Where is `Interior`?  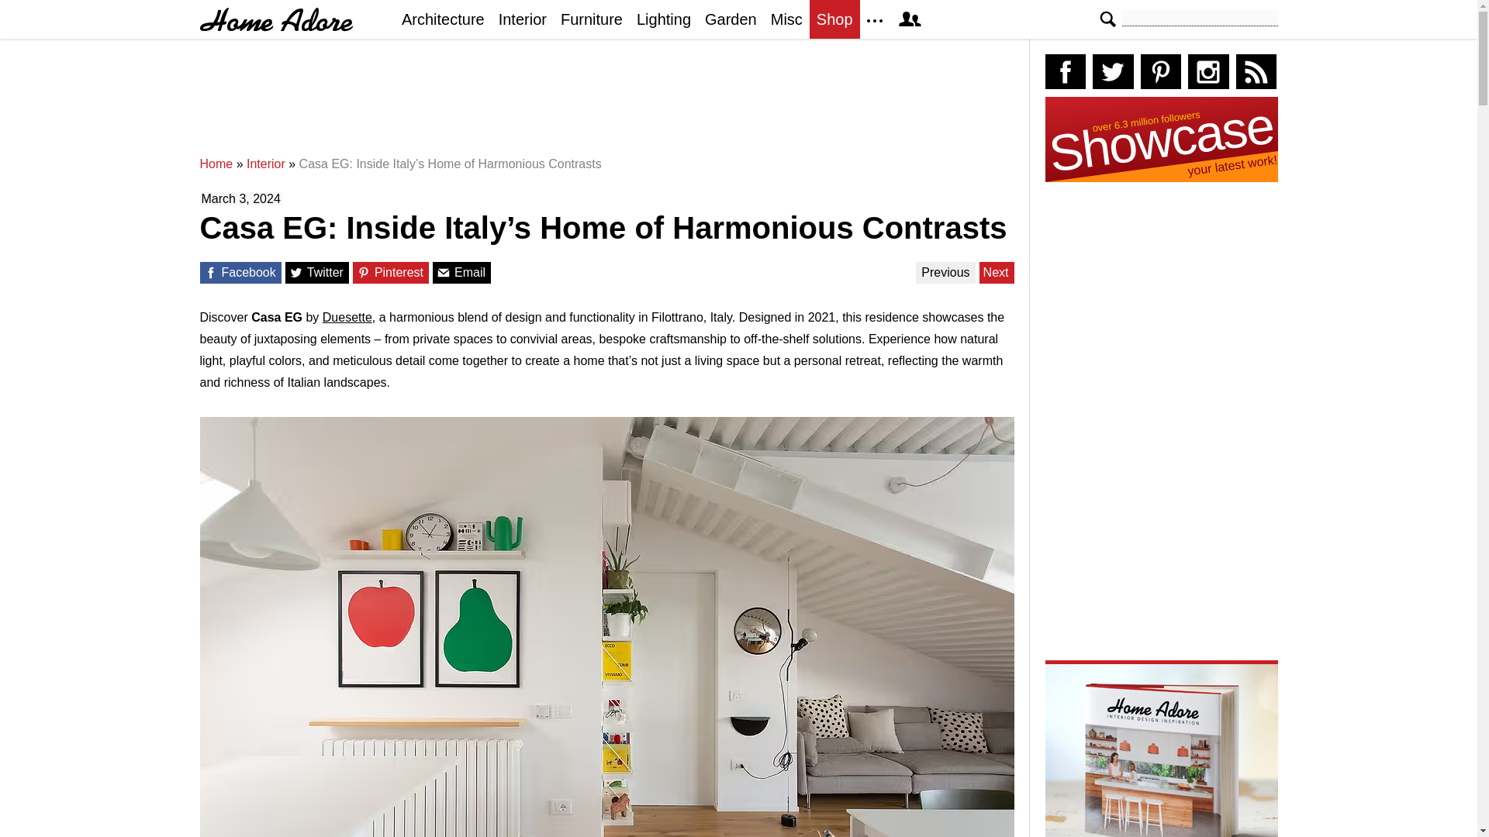 Interior is located at coordinates (523, 19).